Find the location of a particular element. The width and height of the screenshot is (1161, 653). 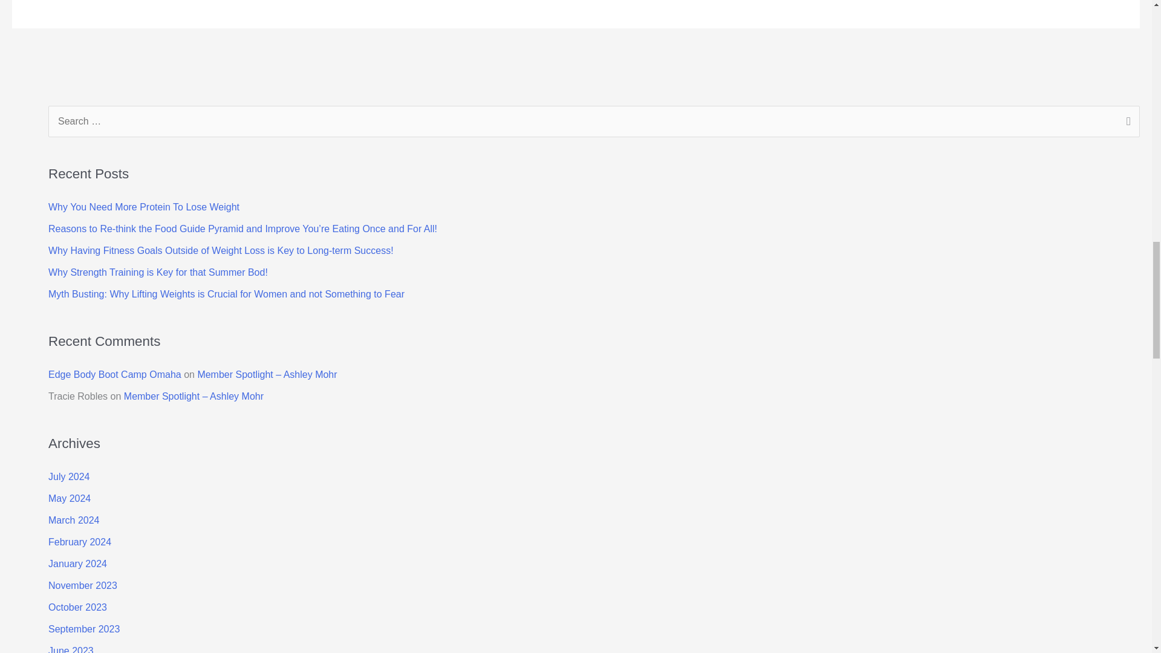

Why Strength Training is Key for that Summer Bod! is located at coordinates (158, 272).